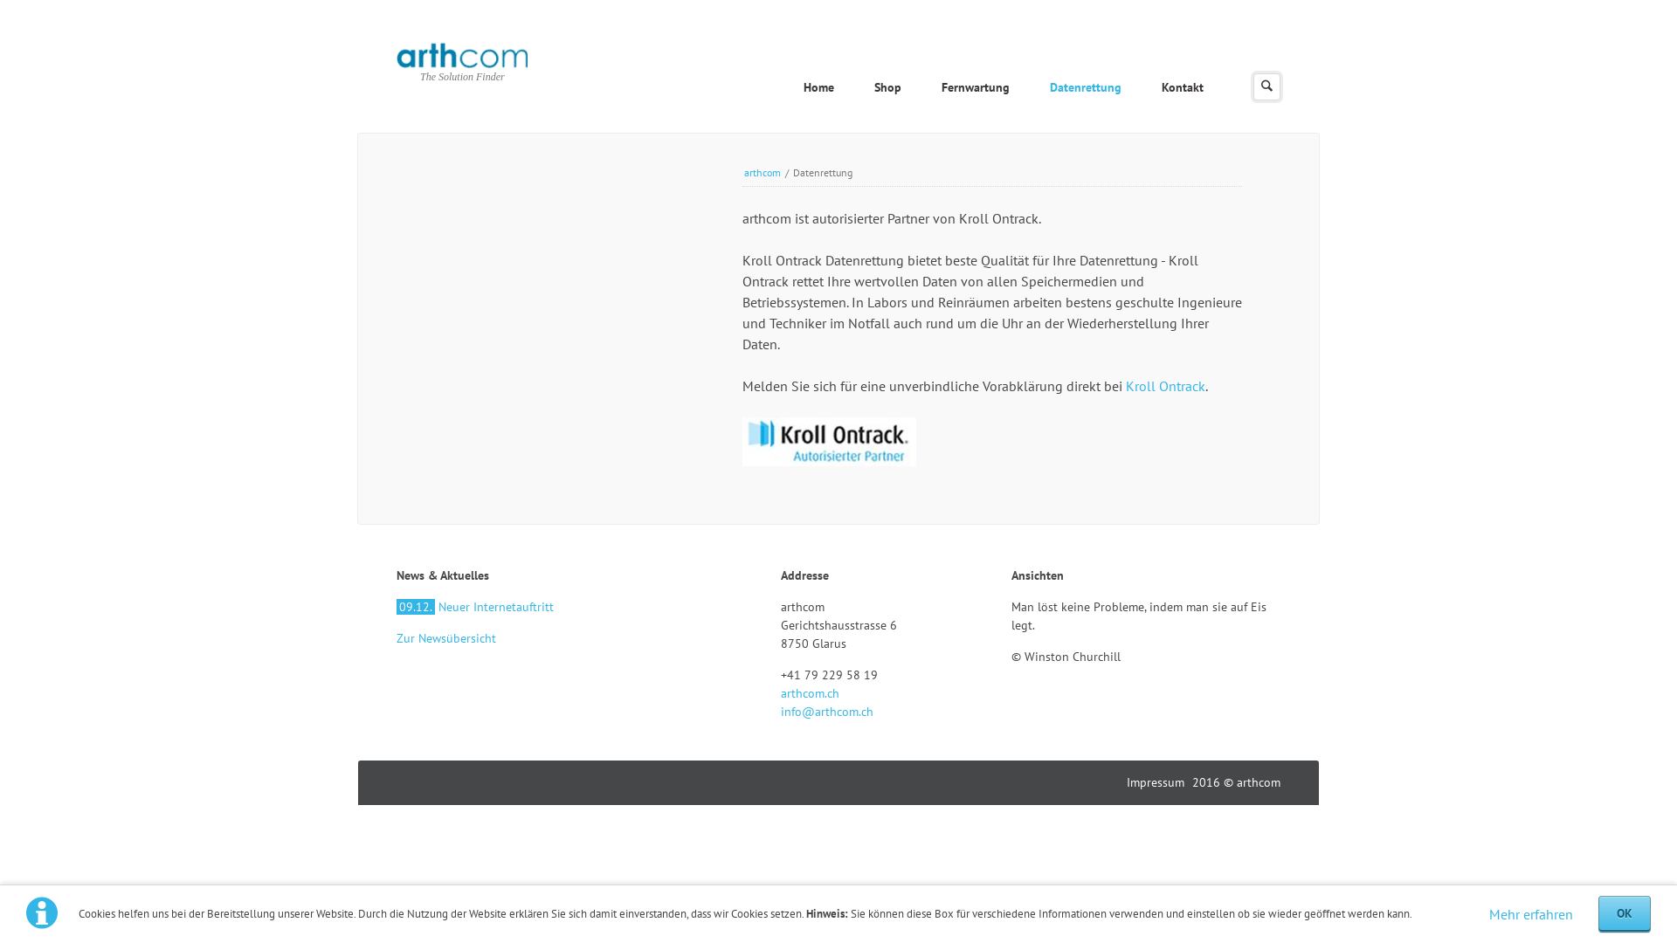  I want to click on Fernwartung, so click(976, 89).